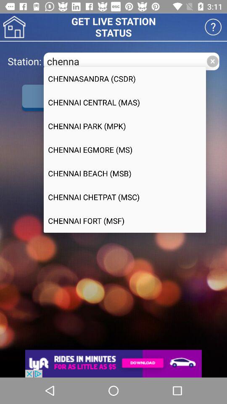 This screenshot has width=227, height=404. What do you see at coordinates (213, 61) in the screenshot?
I see `remove station` at bounding box center [213, 61].